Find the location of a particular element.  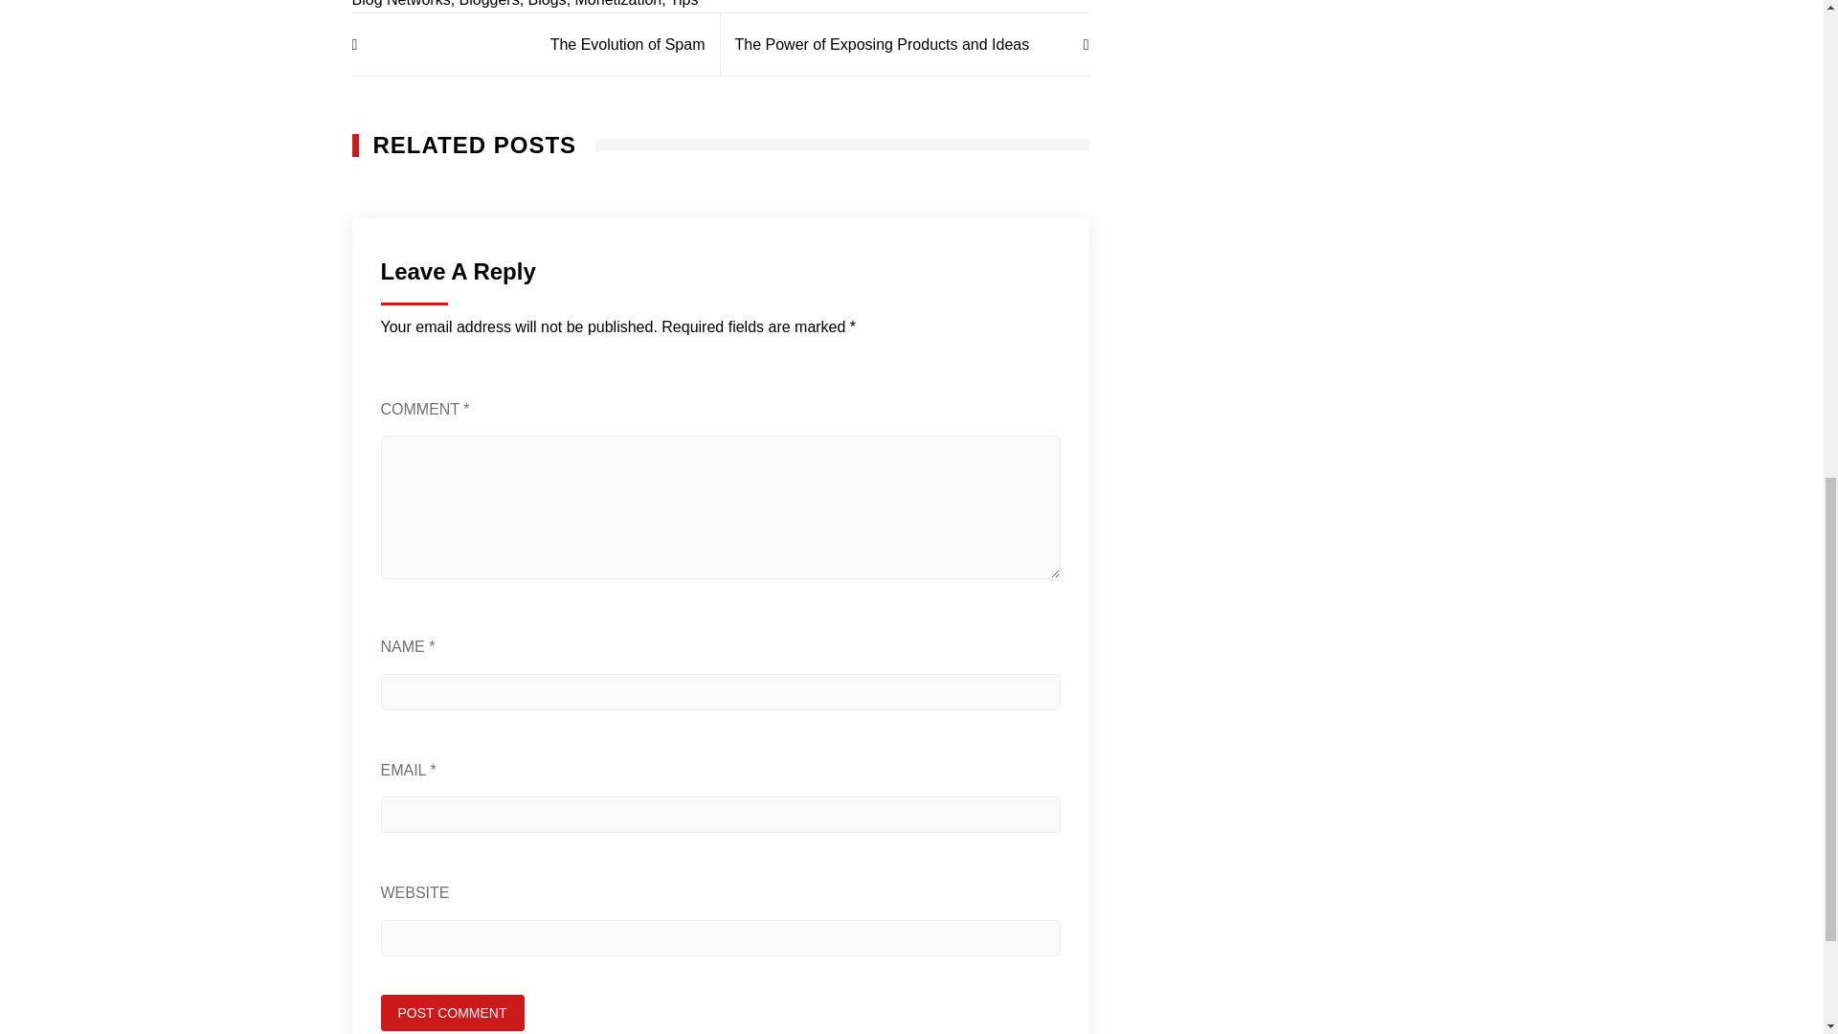

Blog Networks is located at coordinates (401, 4).